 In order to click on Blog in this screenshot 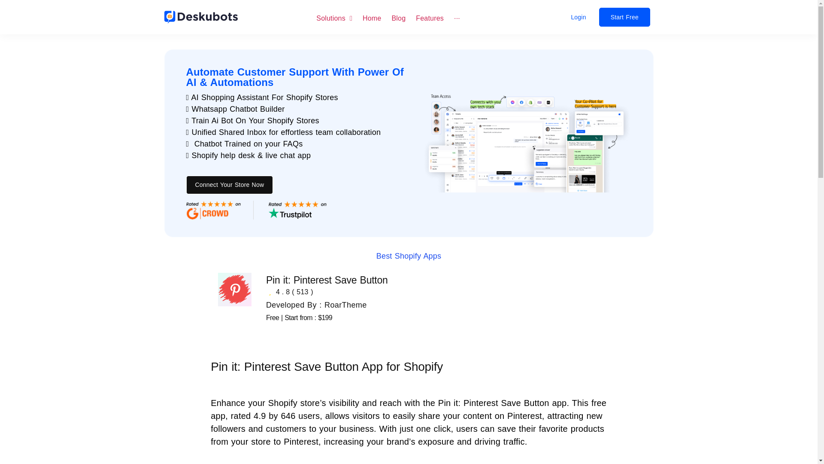, I will do `click(398, 18)`.